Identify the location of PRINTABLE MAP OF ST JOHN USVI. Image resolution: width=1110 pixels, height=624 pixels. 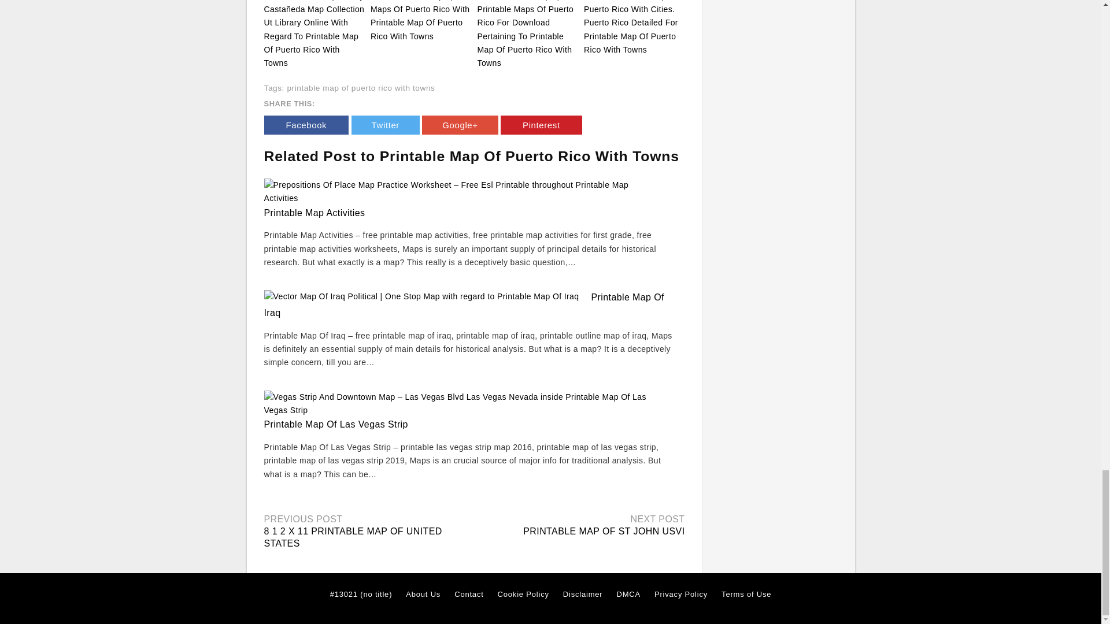
(604, 531).